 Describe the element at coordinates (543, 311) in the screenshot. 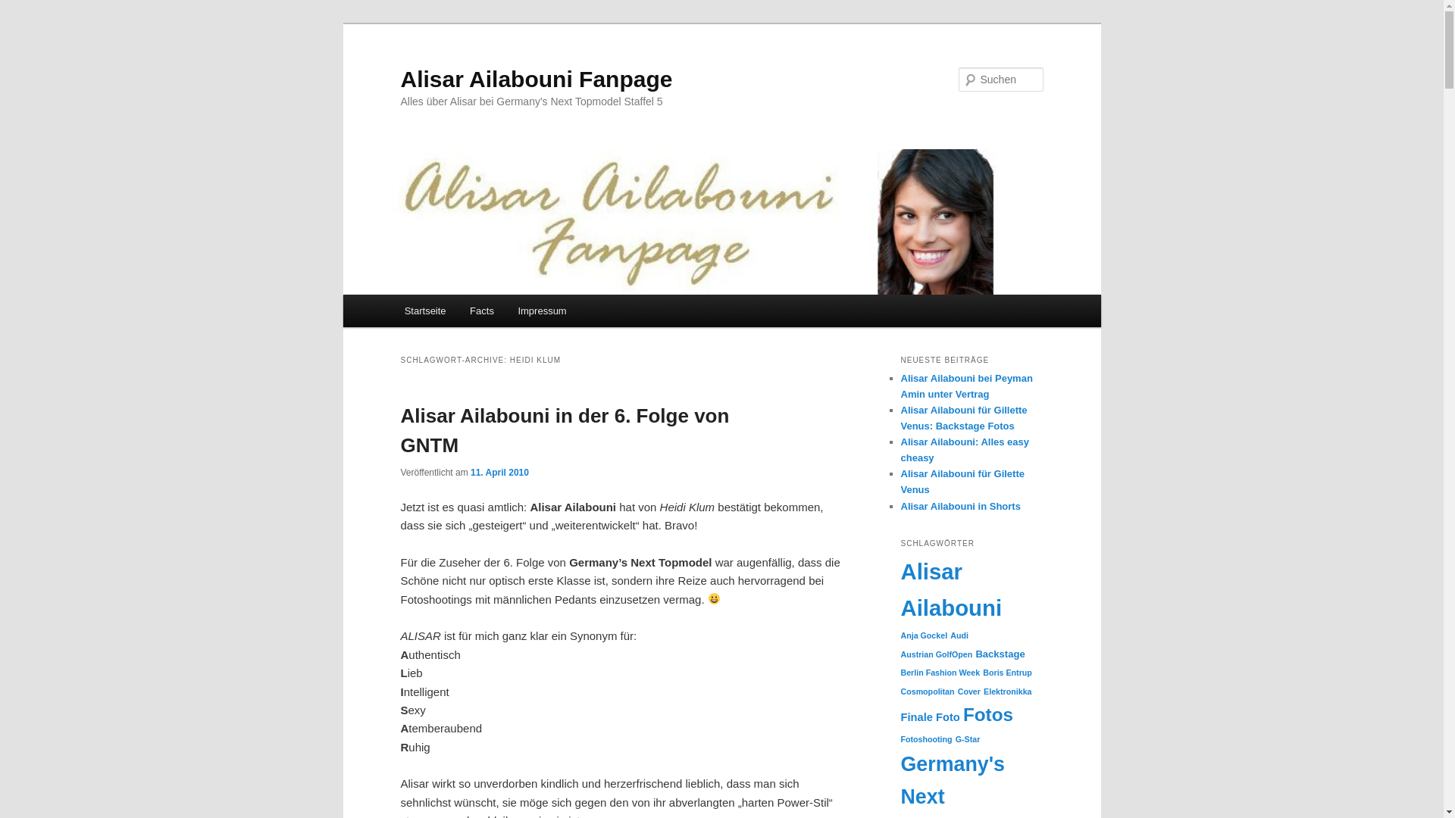

I see `Impressum` at that location.